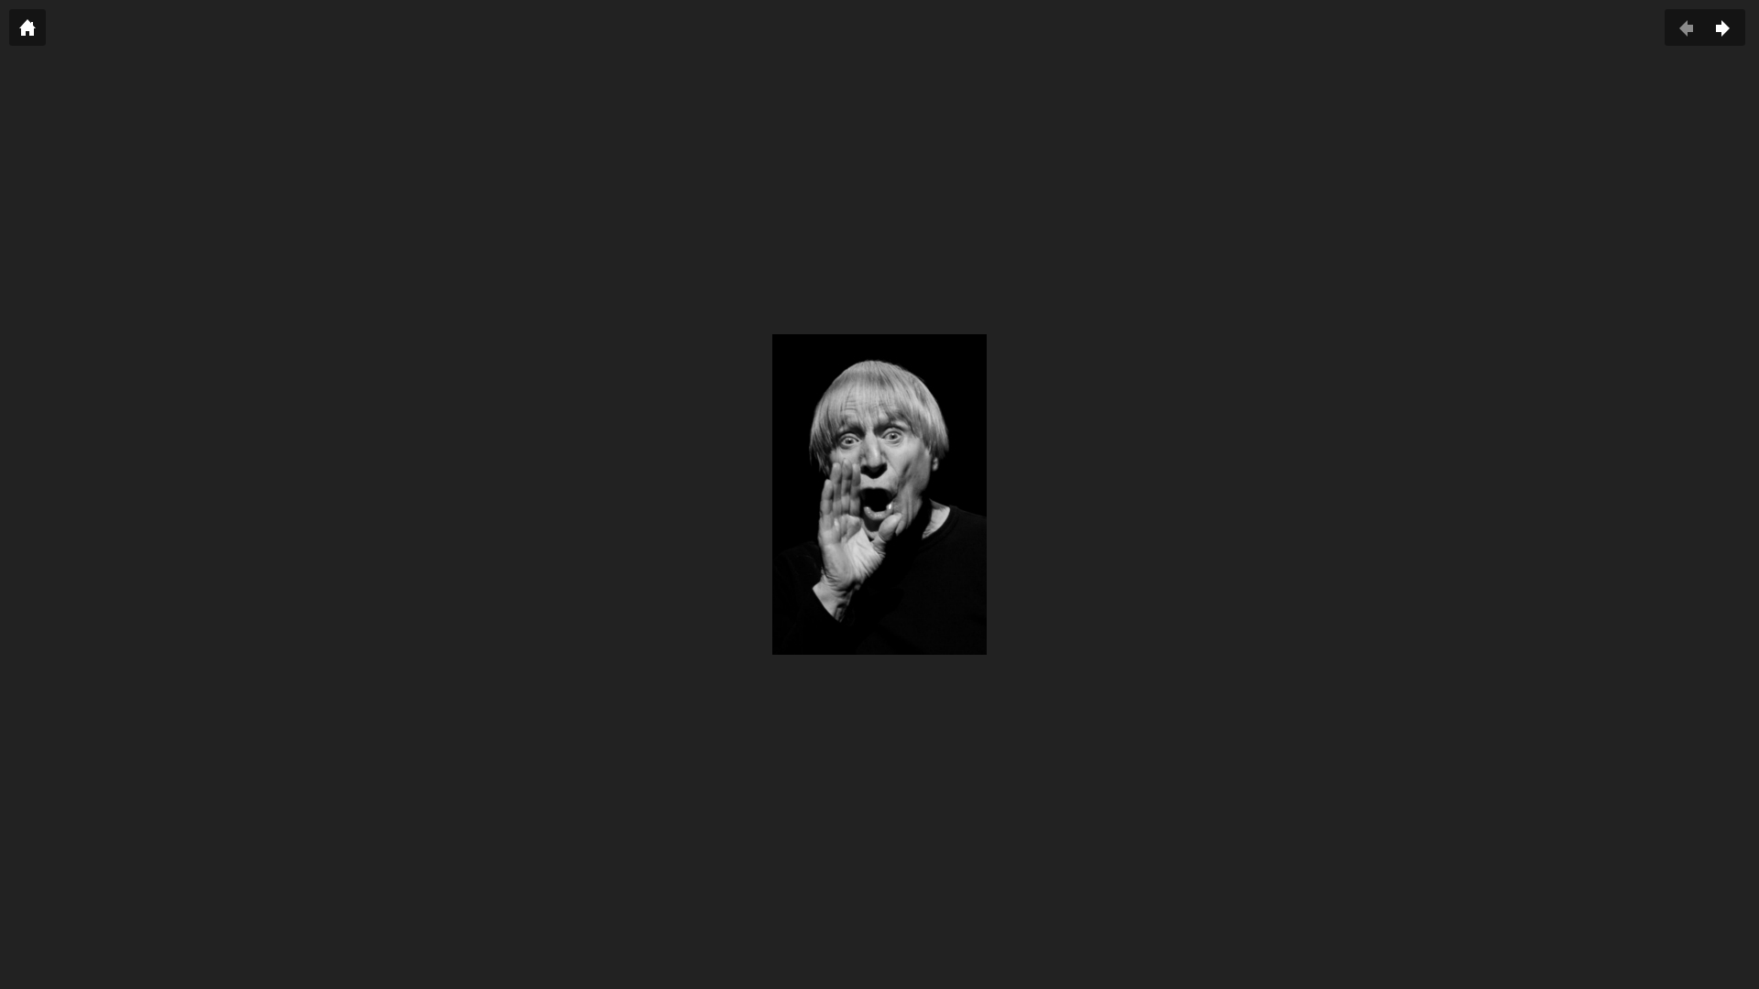 The width and height of the screenshot is (1759, 989). What do you see at coordinates (1723, 27) in the screenshot?
I see `Next Image` at bounding box center [1723, 27].